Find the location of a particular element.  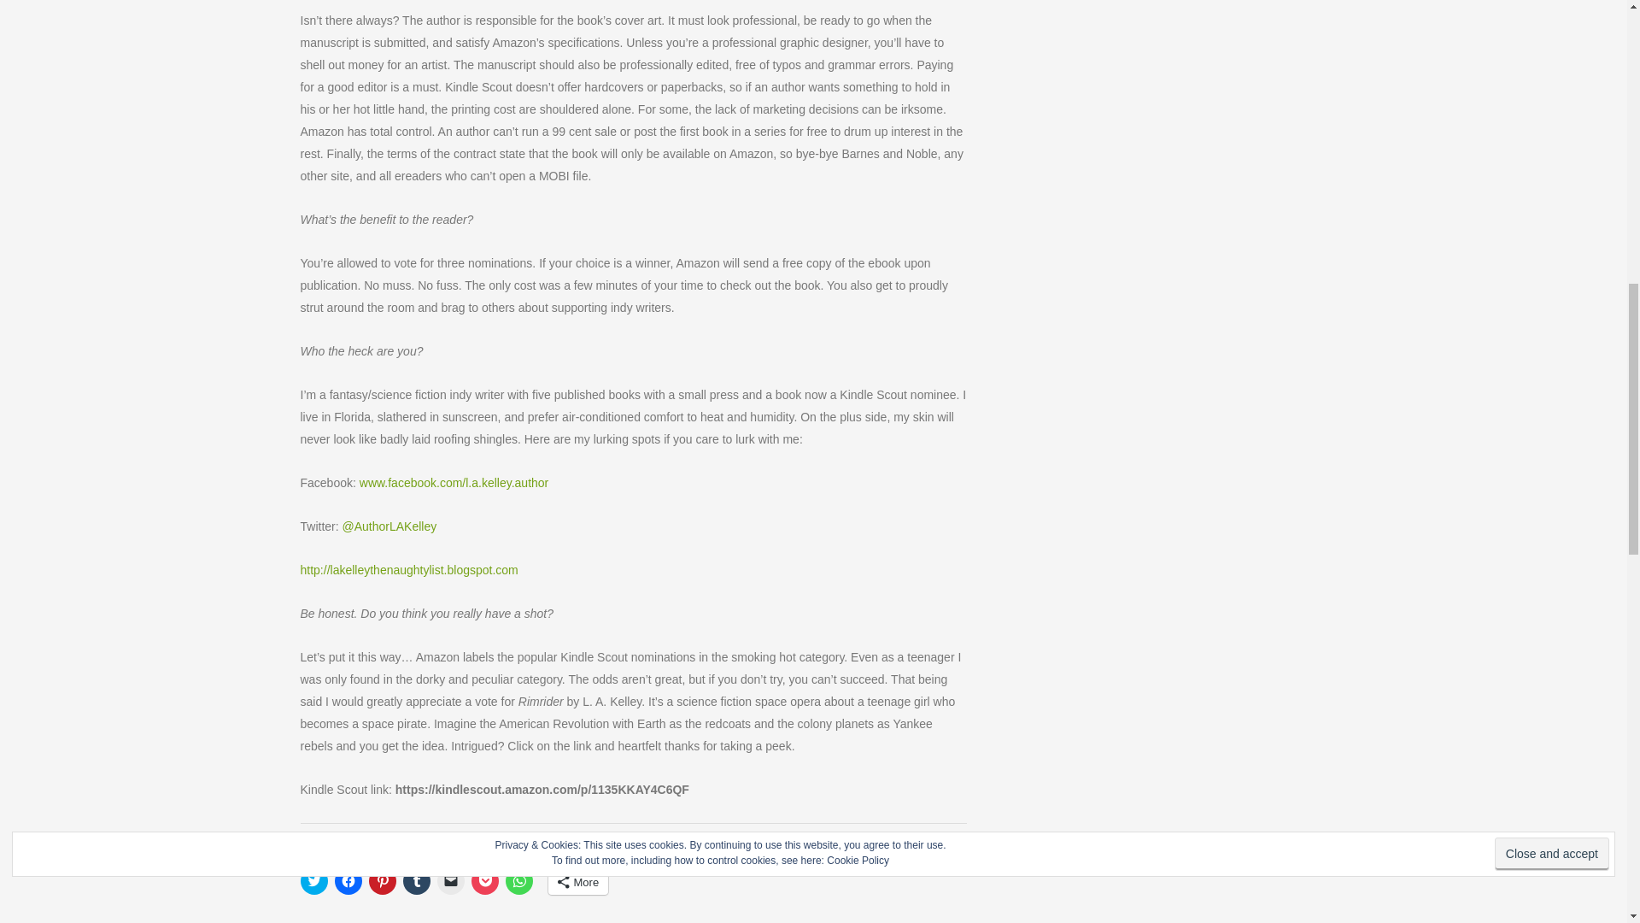

Click to share on Tumblr is located at coordinates (417, 880).